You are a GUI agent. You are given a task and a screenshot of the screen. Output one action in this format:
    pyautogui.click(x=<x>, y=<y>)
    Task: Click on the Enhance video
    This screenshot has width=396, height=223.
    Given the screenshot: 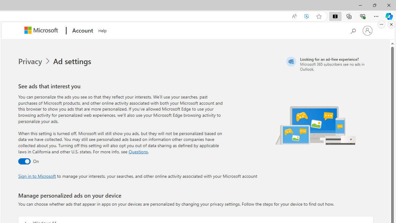 What is the action you would take?
    pyautogui.click(x=307, y=16)
    